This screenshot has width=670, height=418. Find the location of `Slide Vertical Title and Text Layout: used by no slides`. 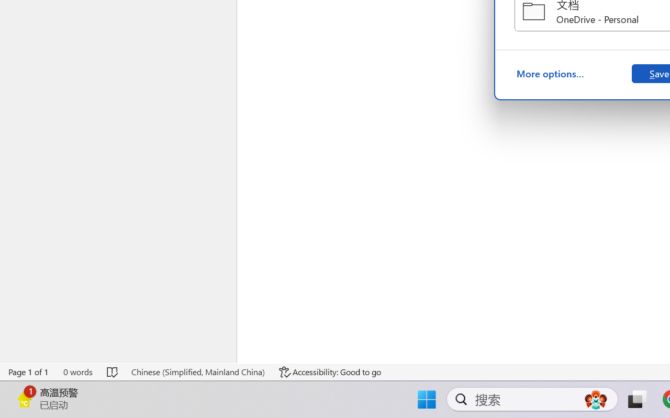

Slide Vertical Title and Text Layout: used by no slides is located at coordinates (111, 325).